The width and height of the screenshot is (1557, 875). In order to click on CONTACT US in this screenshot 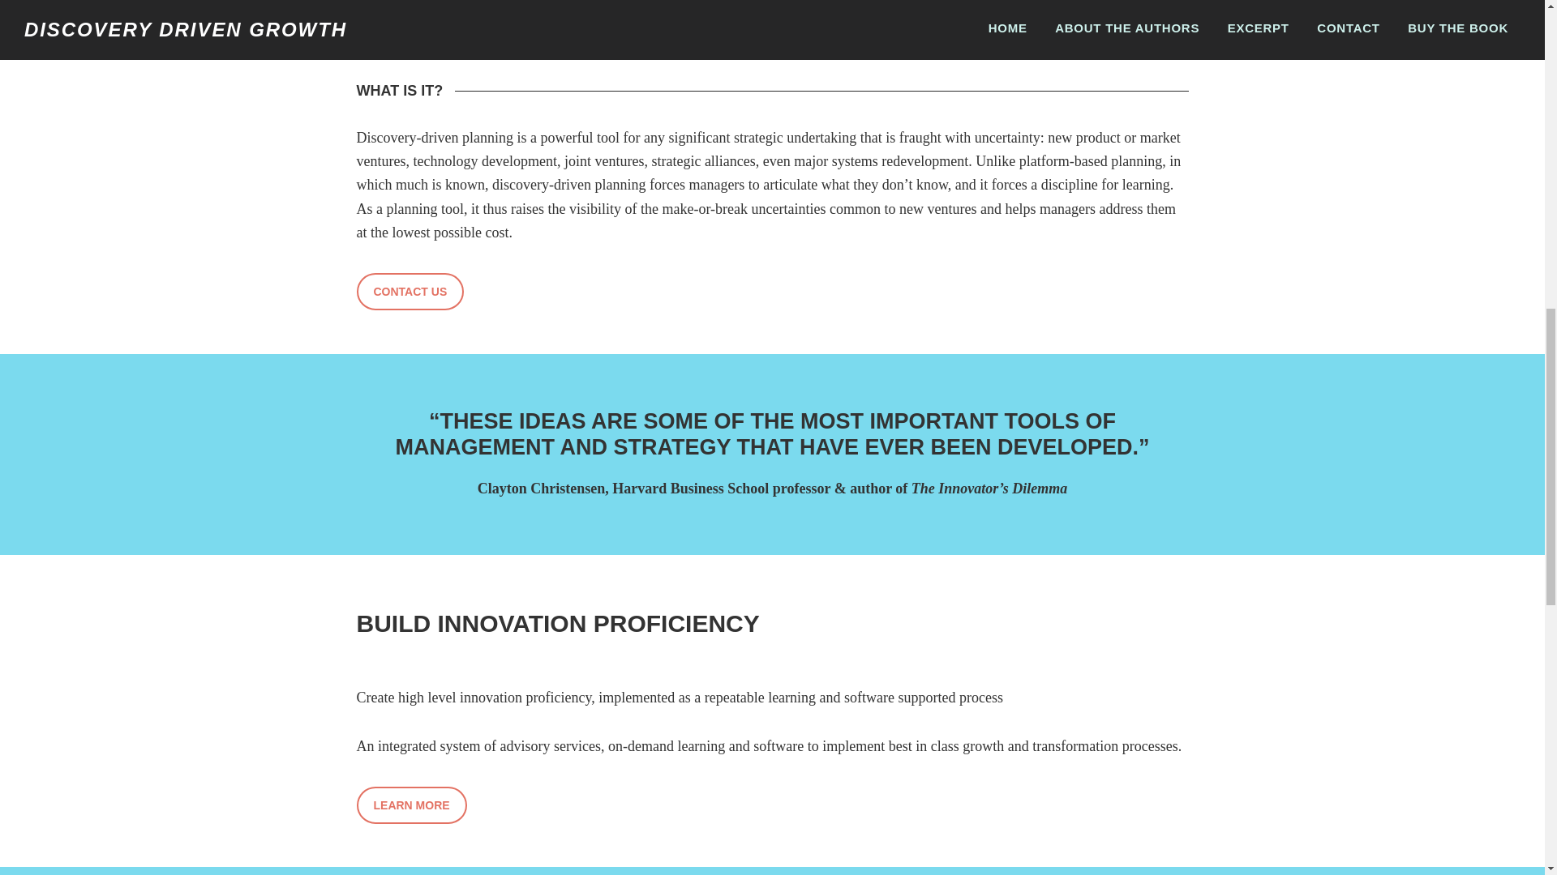, I will do `click(410, 292)`.